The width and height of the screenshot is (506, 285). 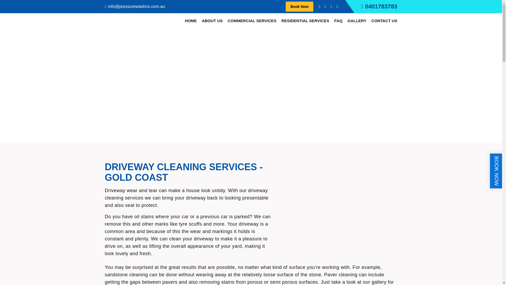 I want to click on RESIDENTIAL SERVICES, so click(x=305, y=21).